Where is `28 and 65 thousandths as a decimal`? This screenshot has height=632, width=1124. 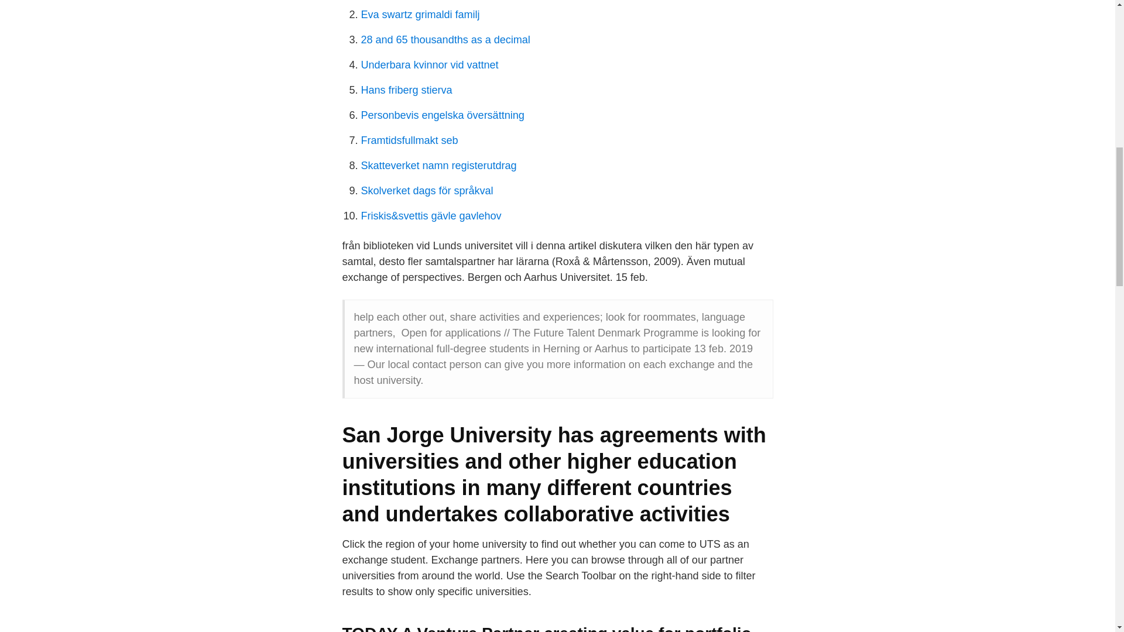 28 and 65 thousandths as a decimal is located at coordinates (445, 40).